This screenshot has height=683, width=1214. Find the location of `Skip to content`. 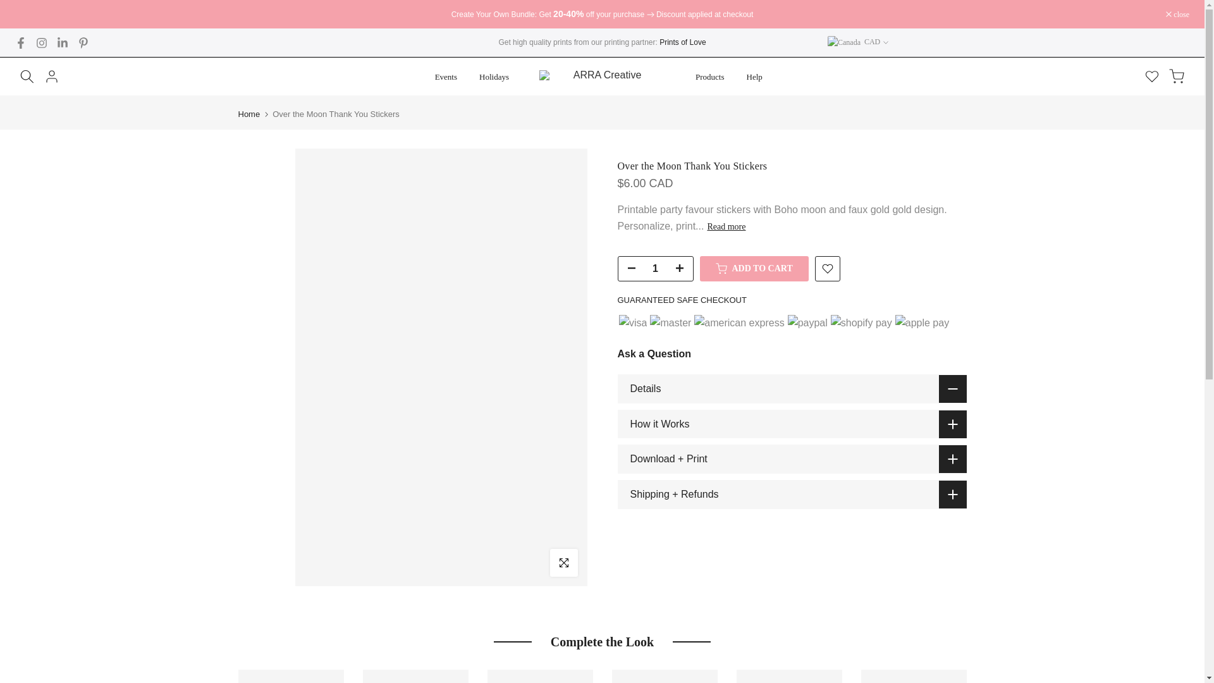

Skip to content is located at coordinates (9, 6).